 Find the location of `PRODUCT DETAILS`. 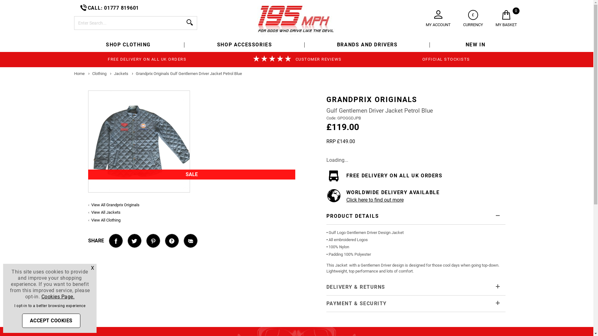

PRODUCT DETAILS is located at coordinates (416, 216).